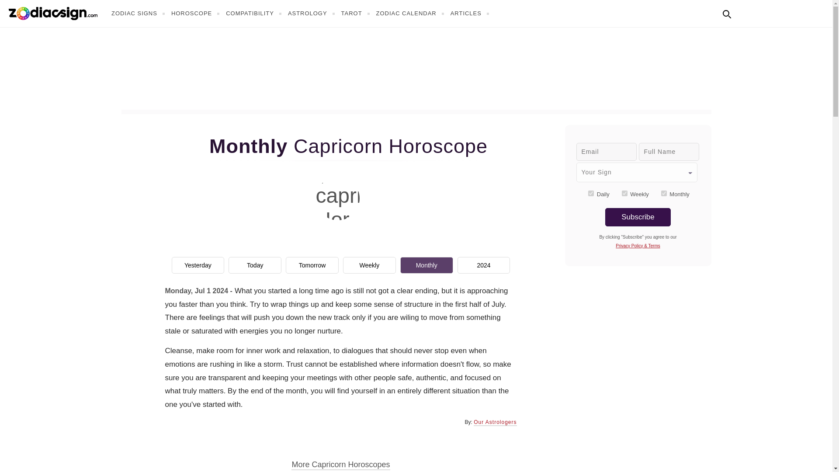 The image size is (839, 472). Describe the element at coordinates (139, 13) in the screenshot. I see `ZODIAC SIGNS` at that location.